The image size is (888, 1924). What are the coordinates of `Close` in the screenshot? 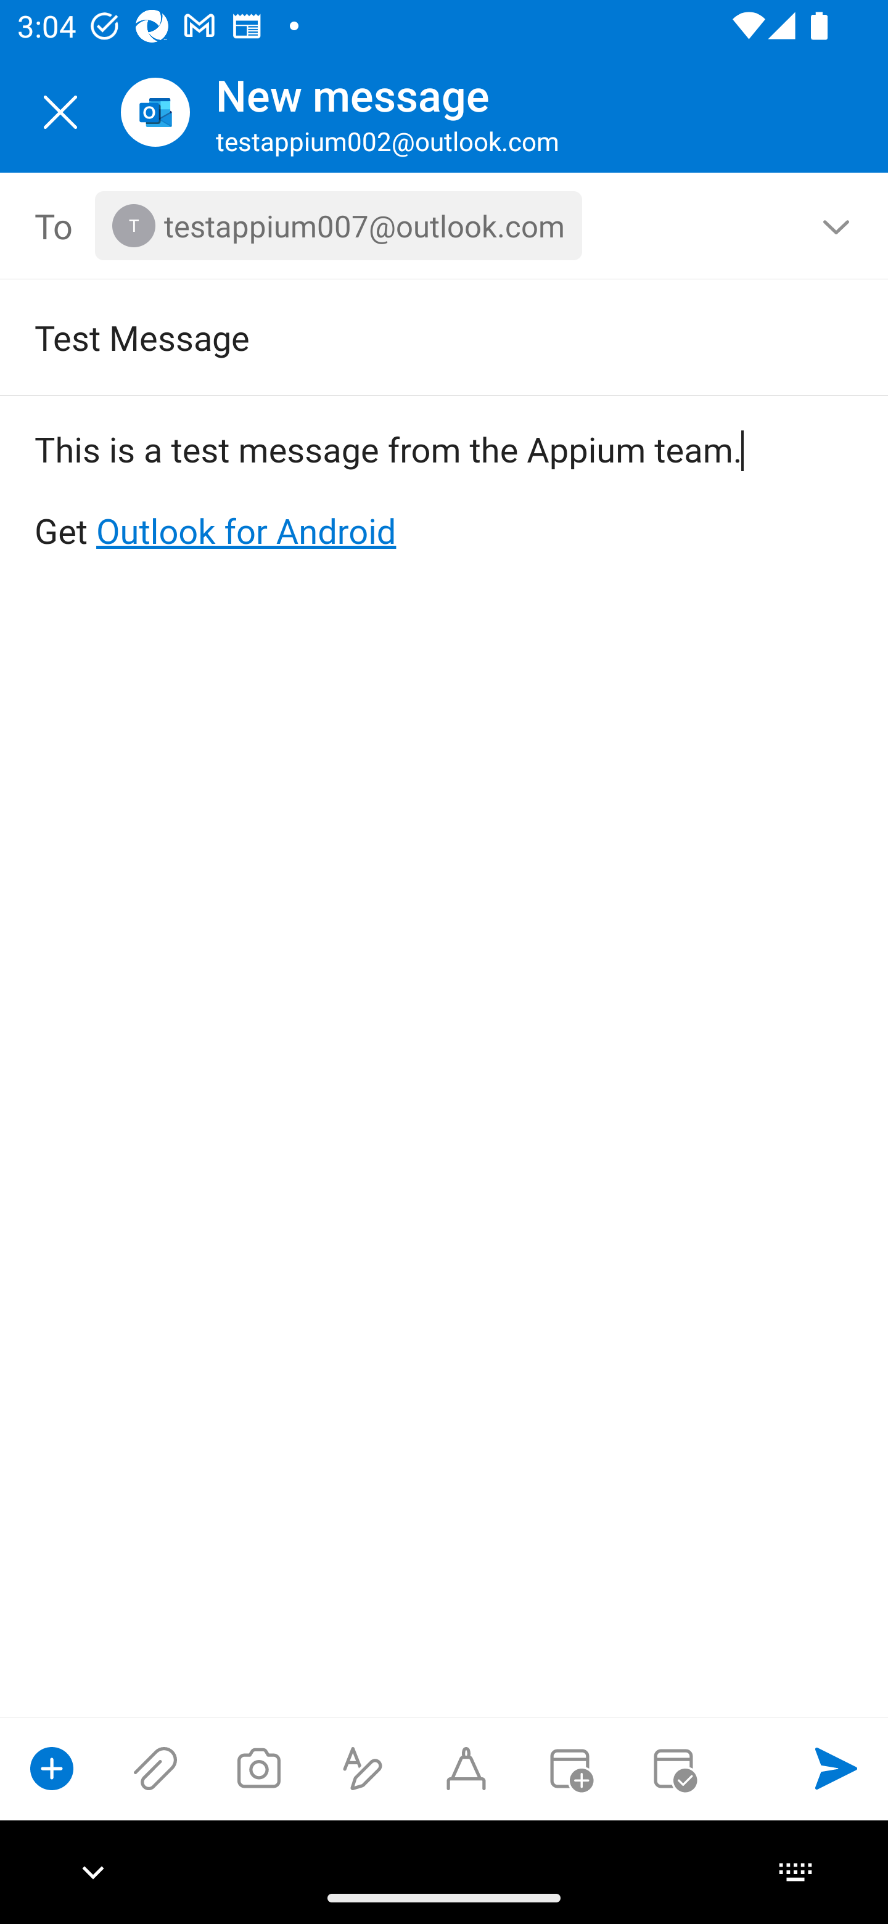 It's located at (60, 112).